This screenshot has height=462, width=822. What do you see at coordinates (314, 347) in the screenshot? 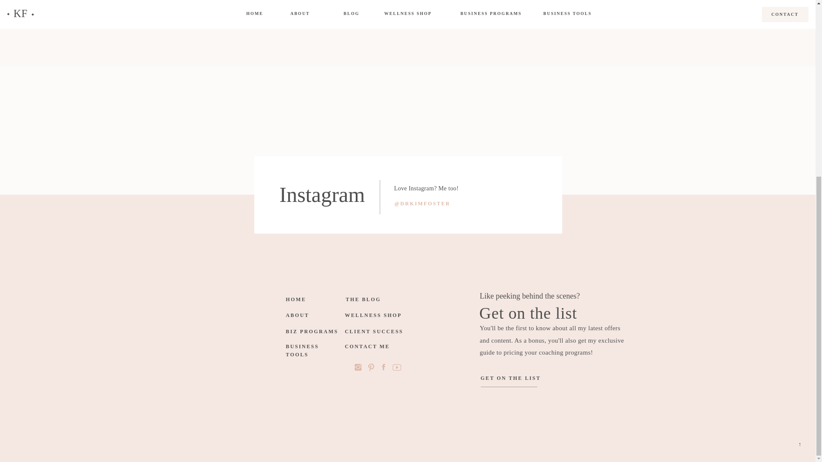
I see `BUSINESS TOOLS` at bounding box center [314, 347].